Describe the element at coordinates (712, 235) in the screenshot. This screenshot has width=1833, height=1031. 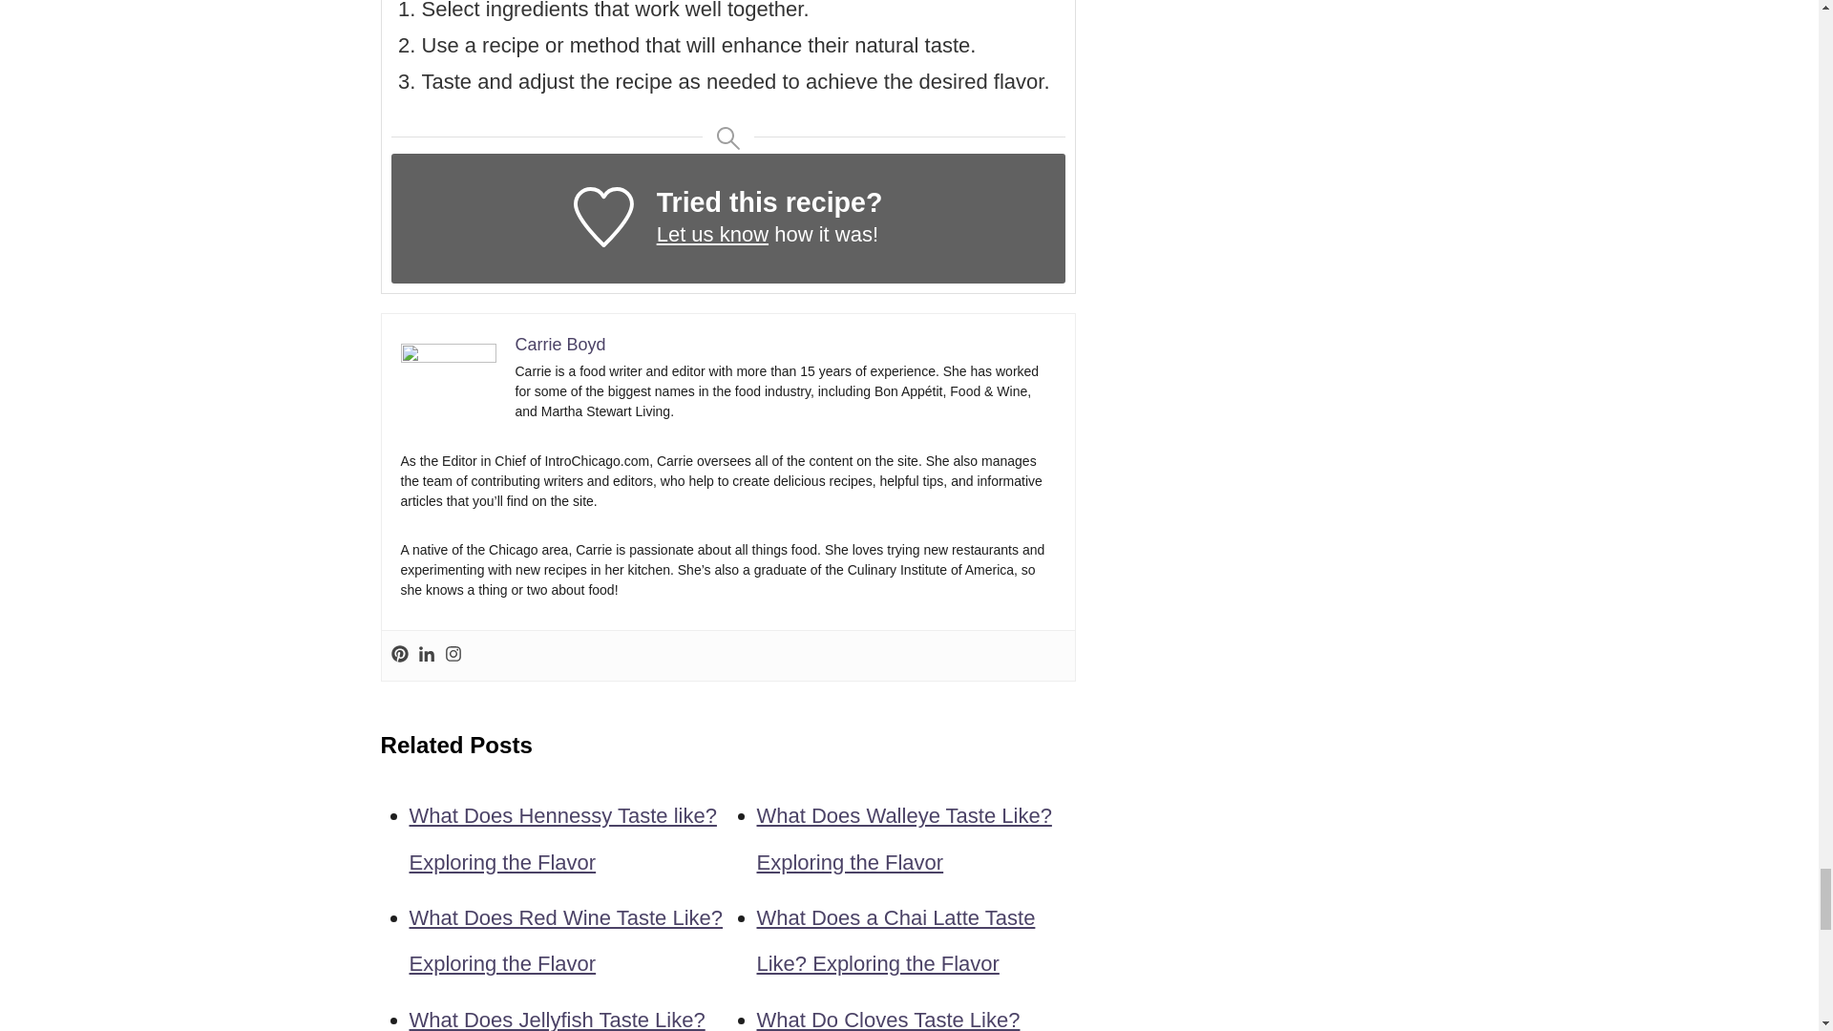
I see `Let us know` at that location.